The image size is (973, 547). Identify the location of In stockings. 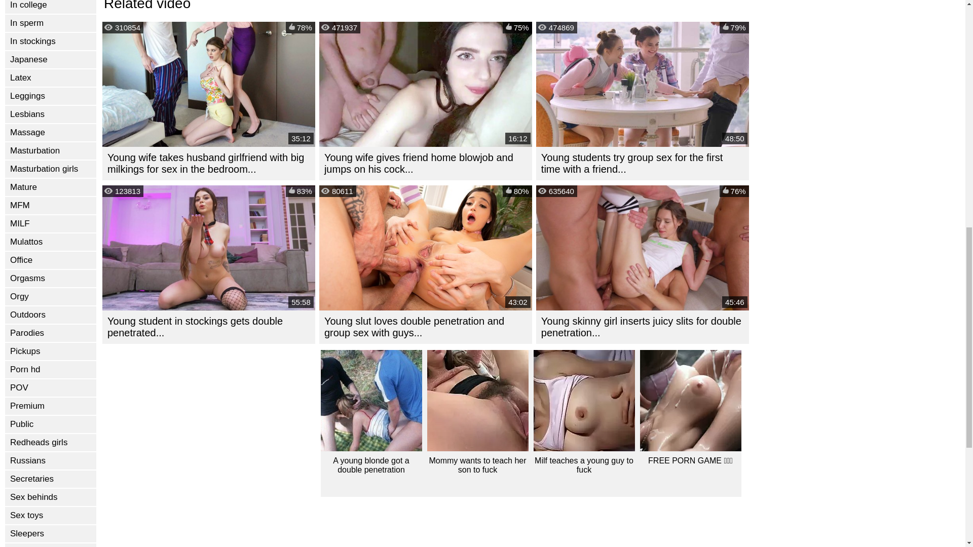
(51, 42).